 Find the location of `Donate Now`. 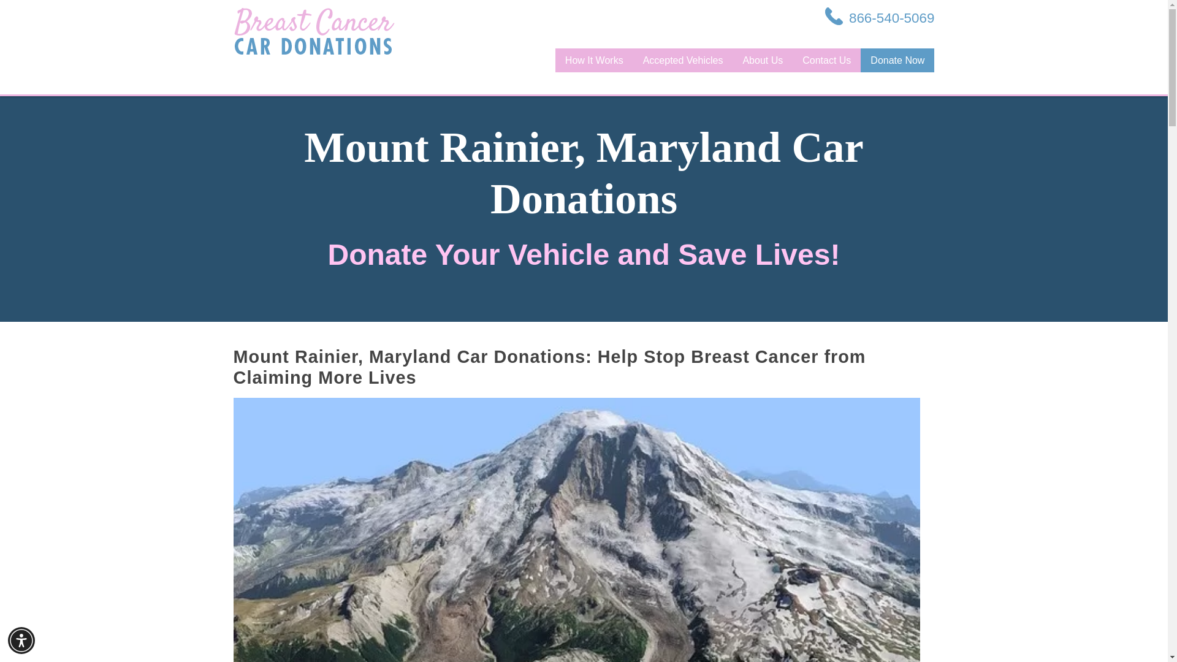

Donate Now is located at coordinates (897, 60).